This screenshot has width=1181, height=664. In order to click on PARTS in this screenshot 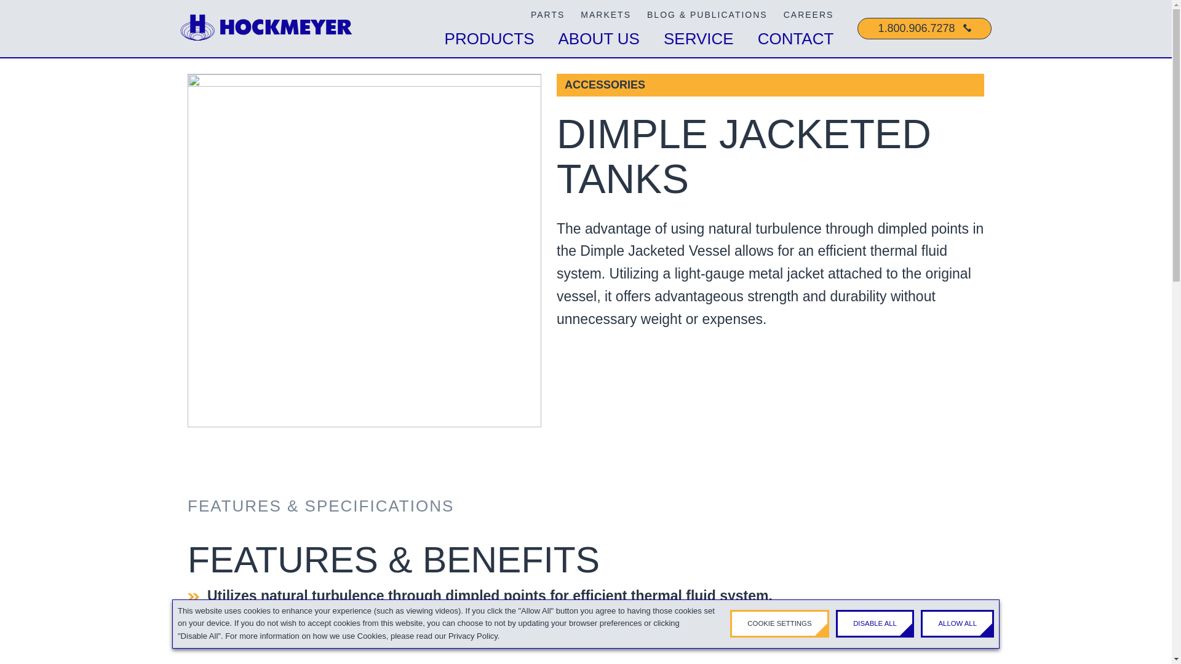, I will do `click(547, 14)`.